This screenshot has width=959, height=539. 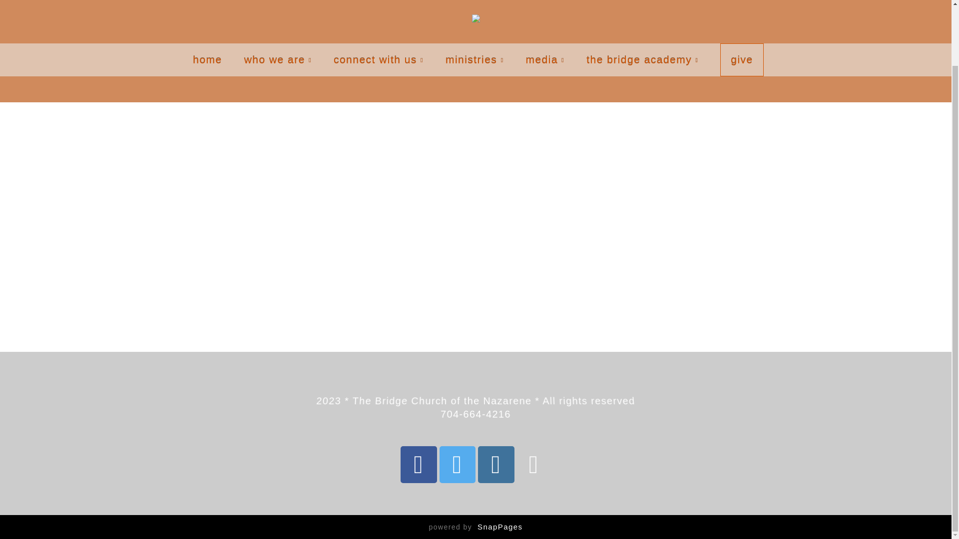 I want to click on home, so click(x=207, y=59).